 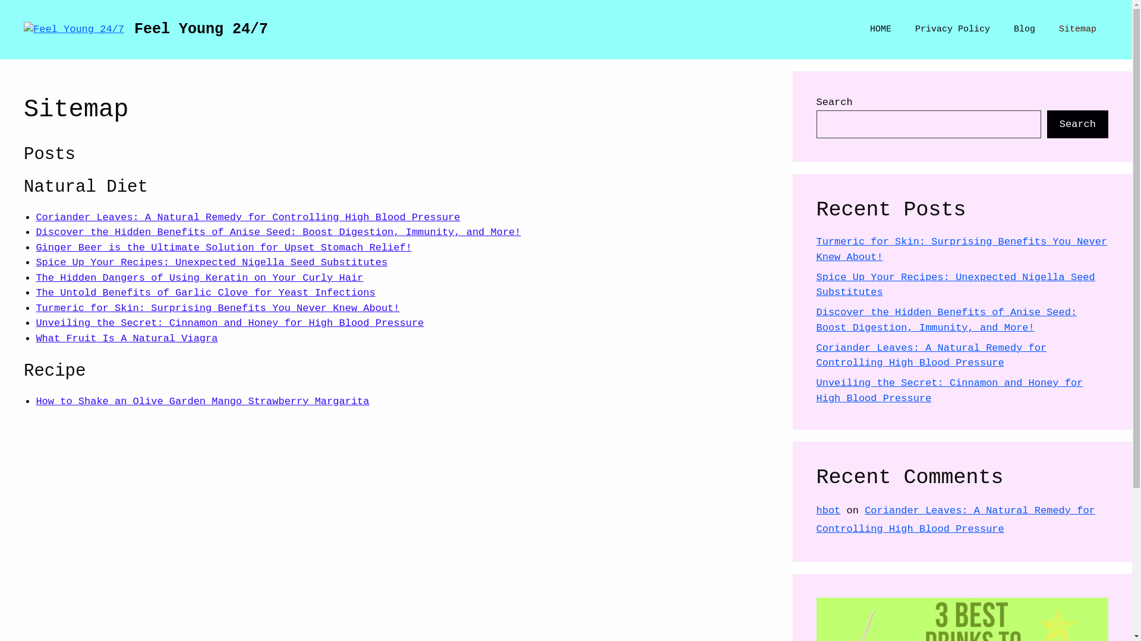 What do you see at coordinates (828, 510) in the screenshot?
I see `hbot` at bounding box center [828, 510].